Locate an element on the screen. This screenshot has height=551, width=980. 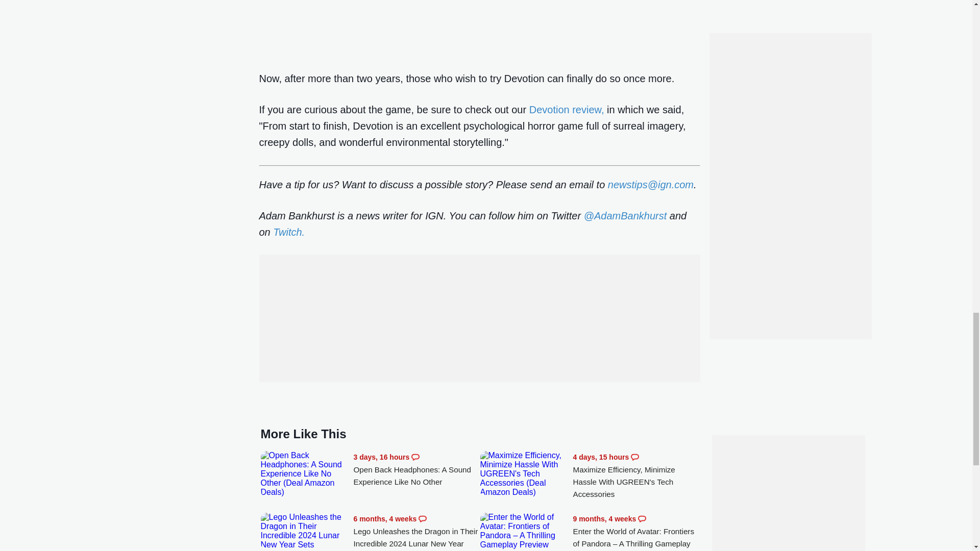
Comments is located at coordinates (635, 457).